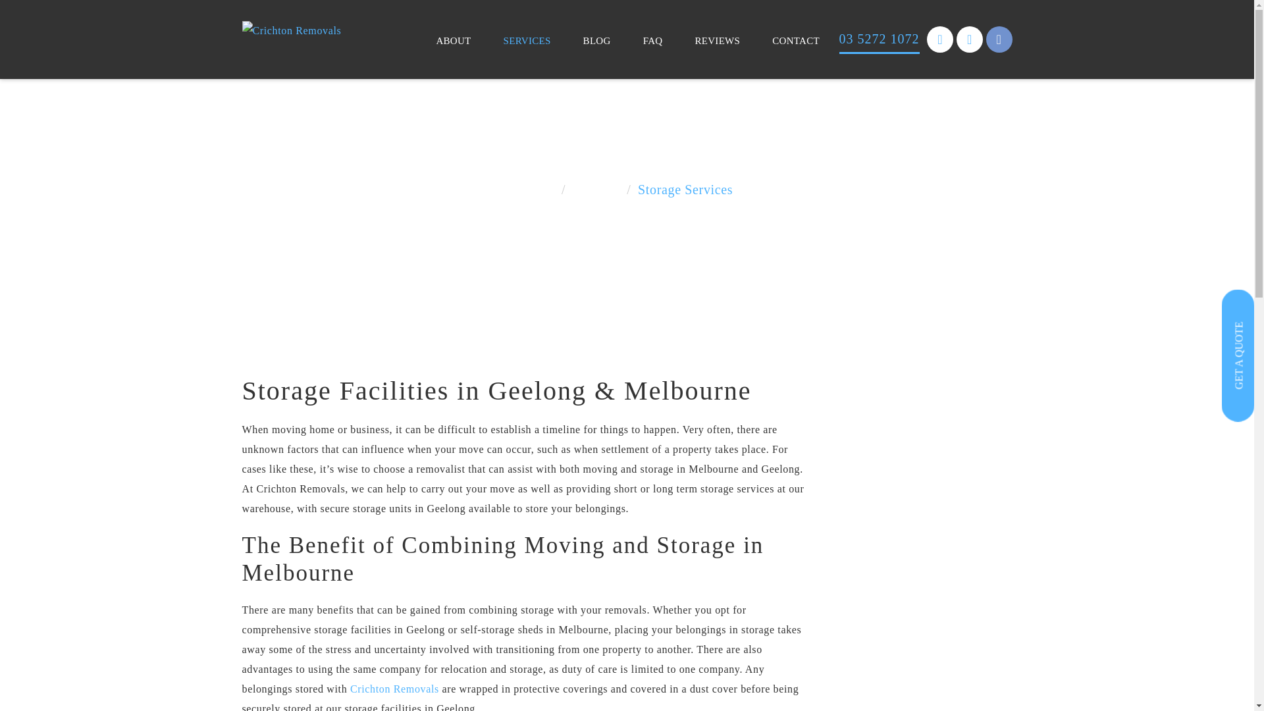 The height and width of the screenshot is (711, 1264). I want to click on Services, so click(596, 189).